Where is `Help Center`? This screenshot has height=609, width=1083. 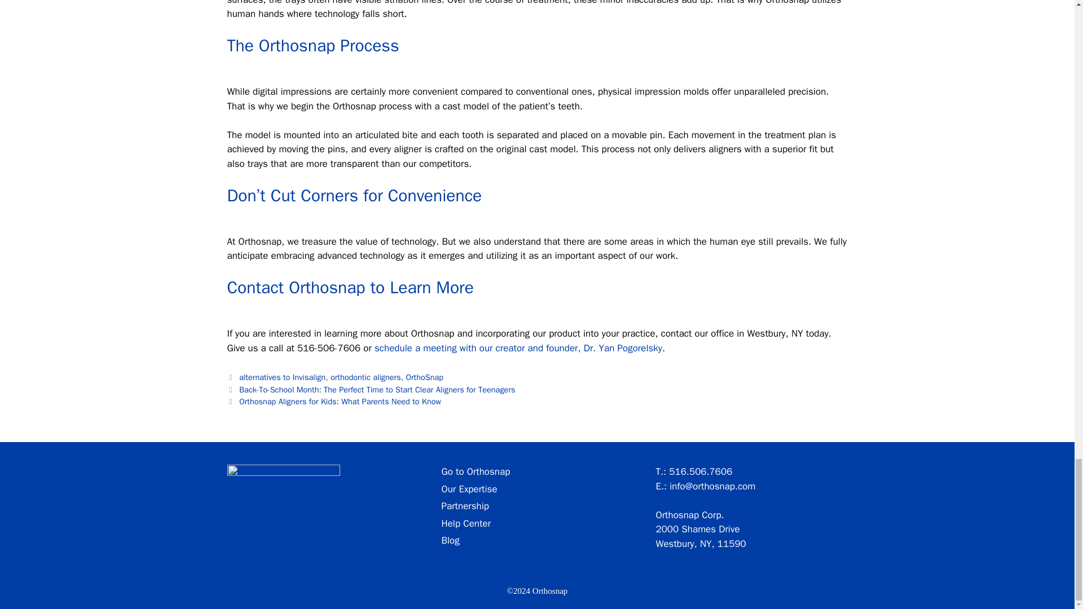 Help Center is located at coordinates (465, 523).